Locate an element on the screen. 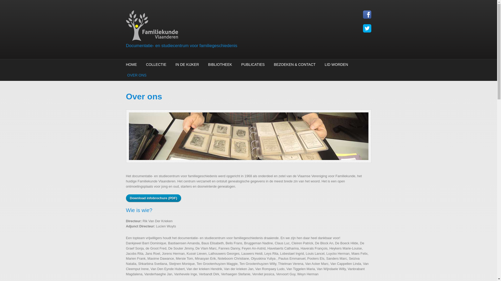 Image resolution: width=501 pixels, height=281 pixels. COLLECTIE is located at coordinates (156, 65).